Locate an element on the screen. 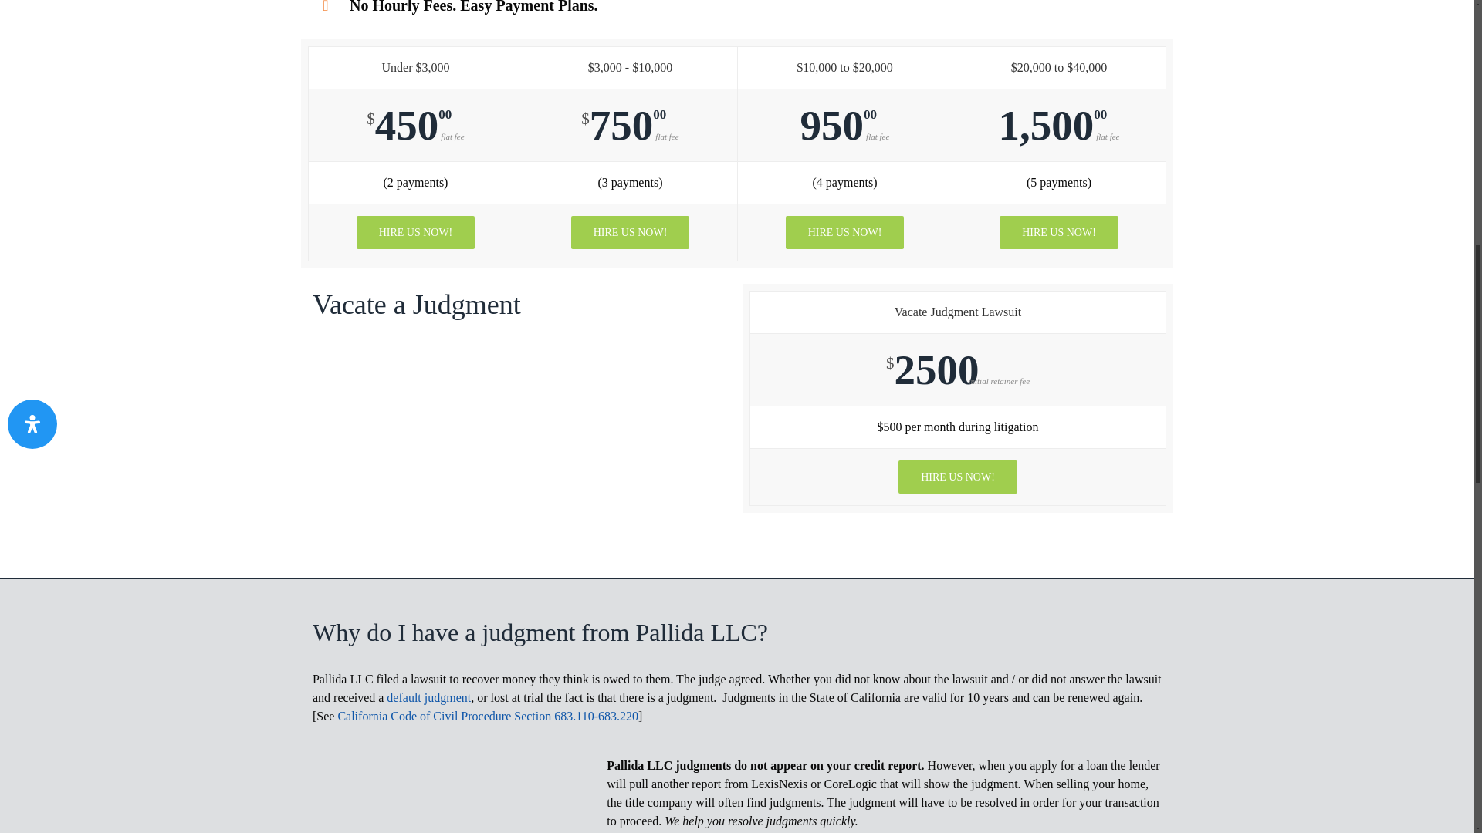 The height and width of the screenshot is (833, 1482). California Code of Civil Procedure Section 683.110-683.220 is located at coordinates (488, 716).